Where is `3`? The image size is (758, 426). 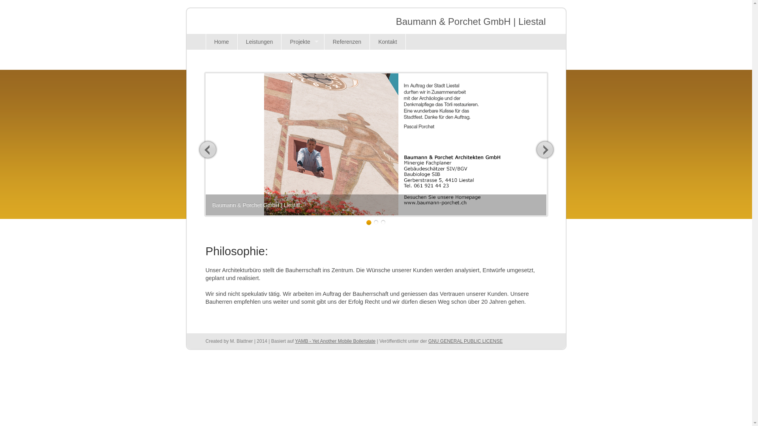 3 is located at coordinates (383, 222).